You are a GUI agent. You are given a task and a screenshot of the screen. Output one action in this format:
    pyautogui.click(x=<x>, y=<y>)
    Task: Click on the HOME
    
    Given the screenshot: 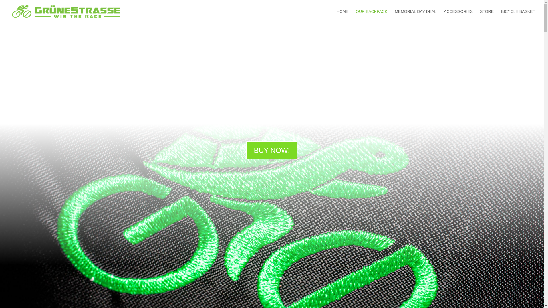 What is the action you would take?
    pyautogui.click(x=342, y=16)
    